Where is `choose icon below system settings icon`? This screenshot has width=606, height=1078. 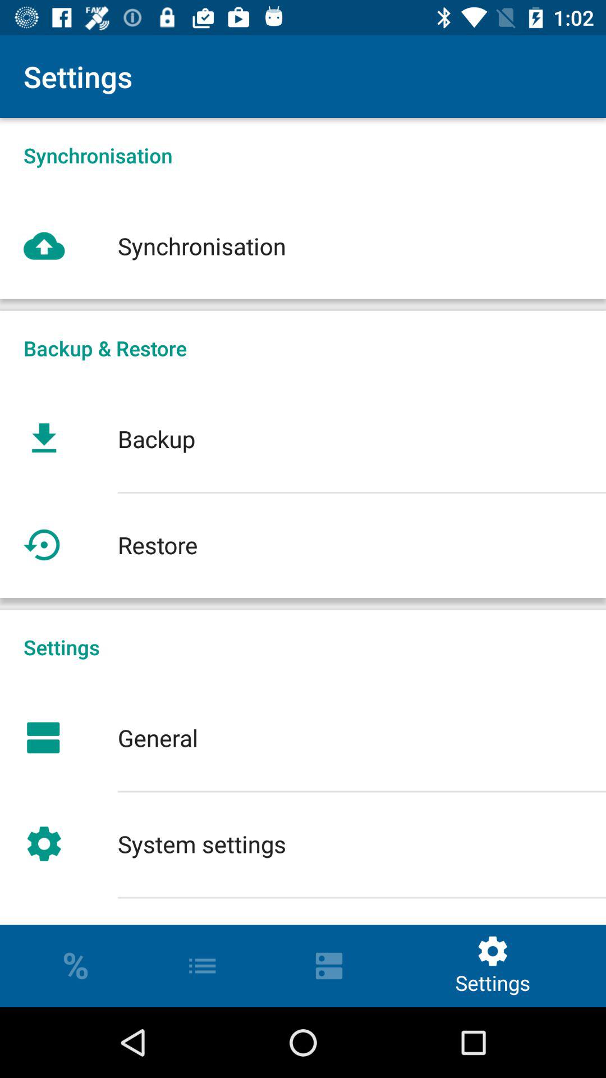
choose icon below system settings icon is located at coordinates (303, 911).